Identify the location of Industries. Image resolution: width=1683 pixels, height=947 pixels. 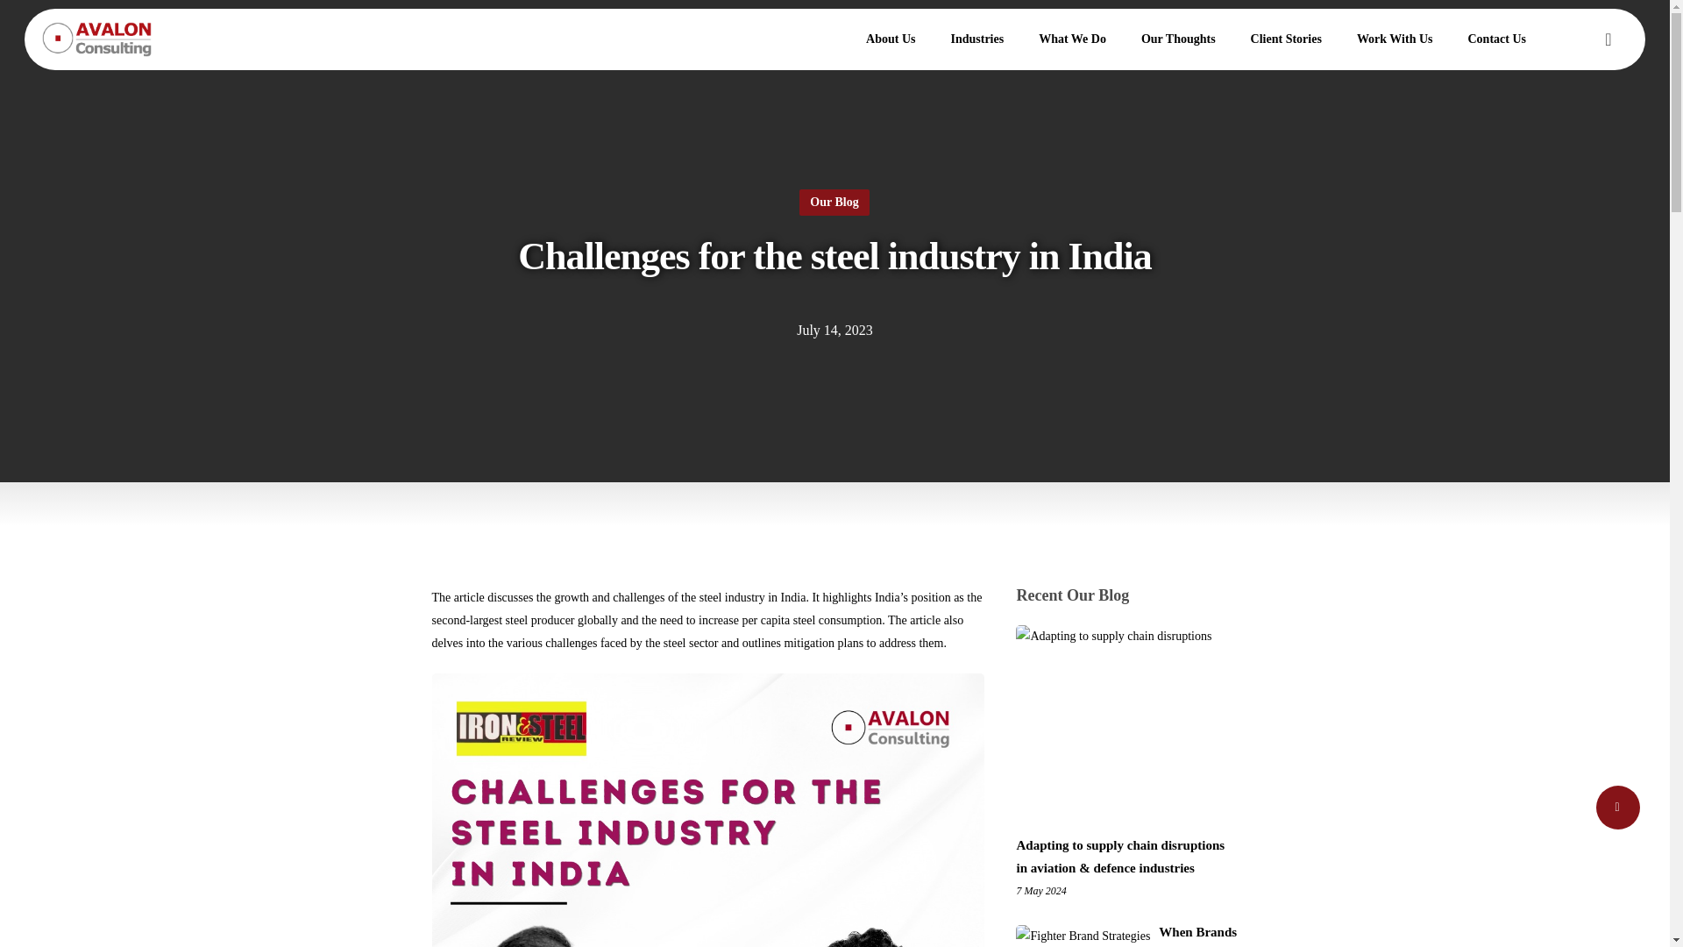
(976, 39).